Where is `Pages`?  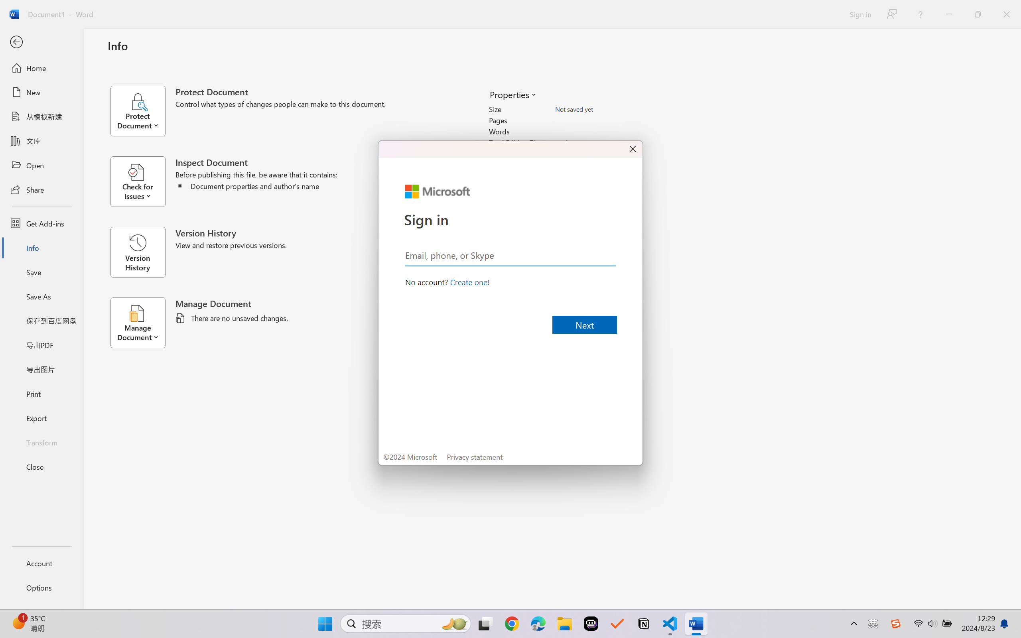 Pages is located at coordinates (601, 120).